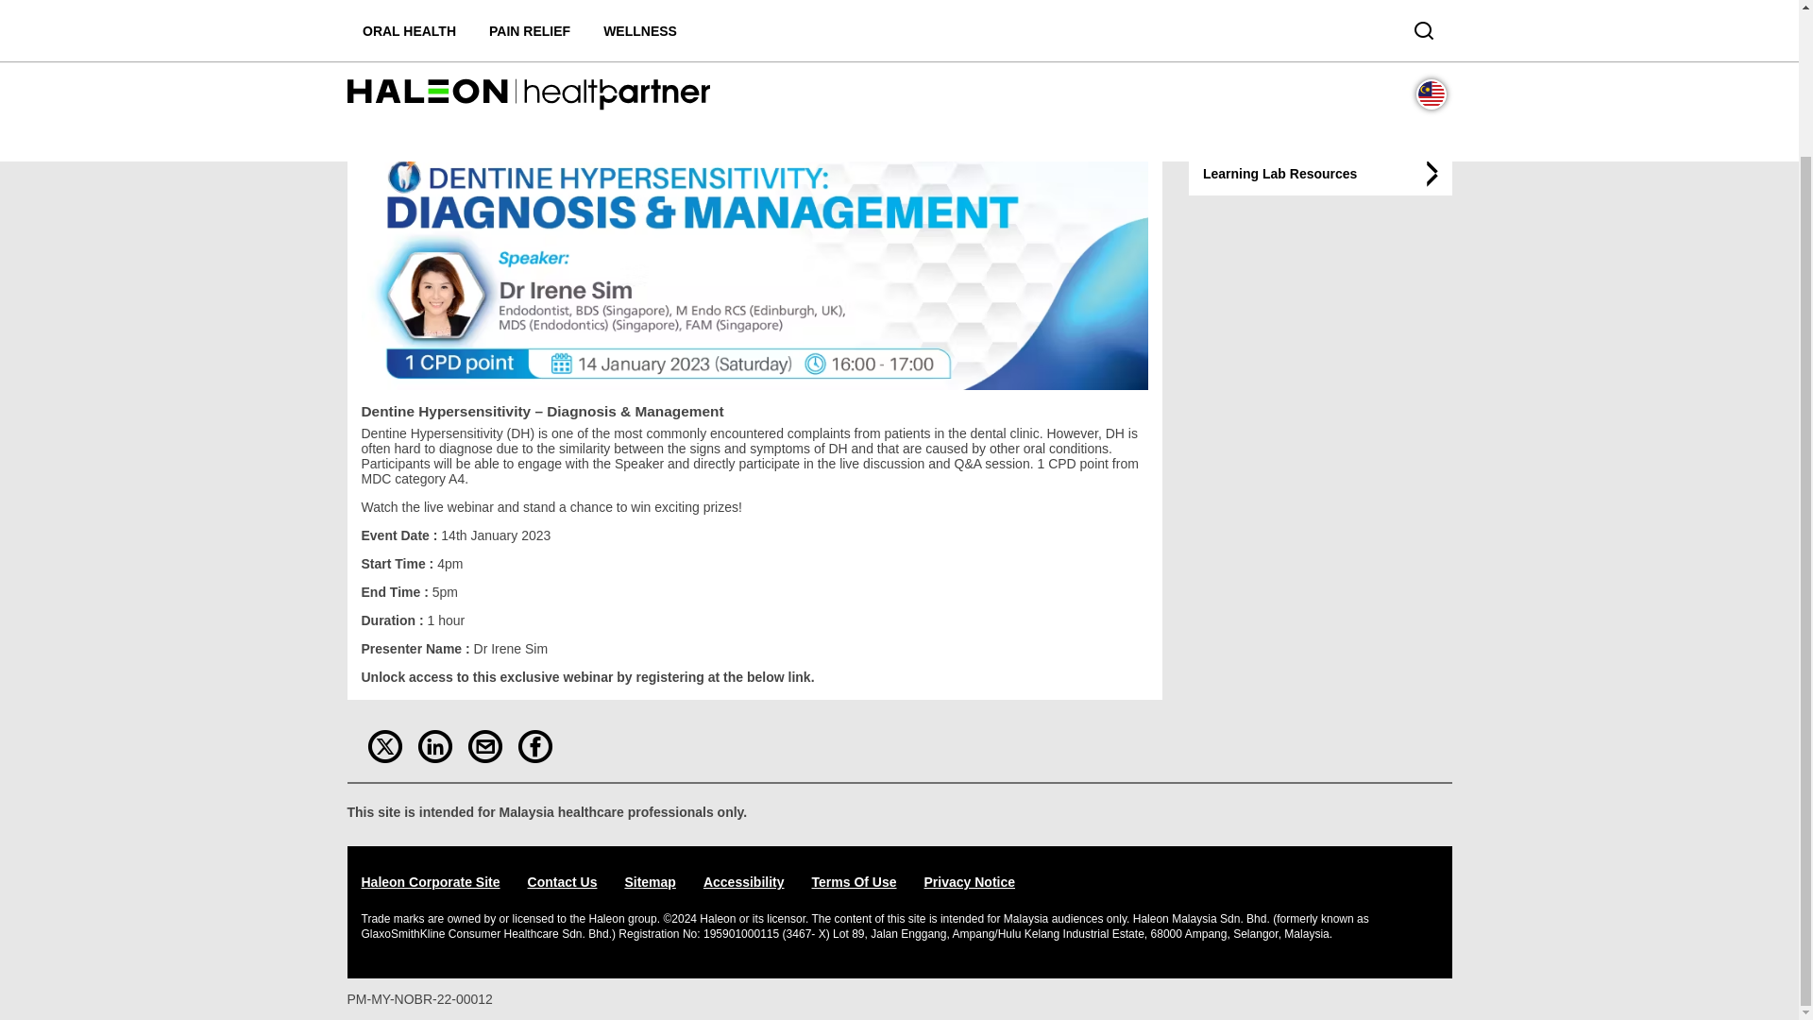 The width and height of the screenshot is (1813, 1020). I want to click on Facebook, so click(457, 11).